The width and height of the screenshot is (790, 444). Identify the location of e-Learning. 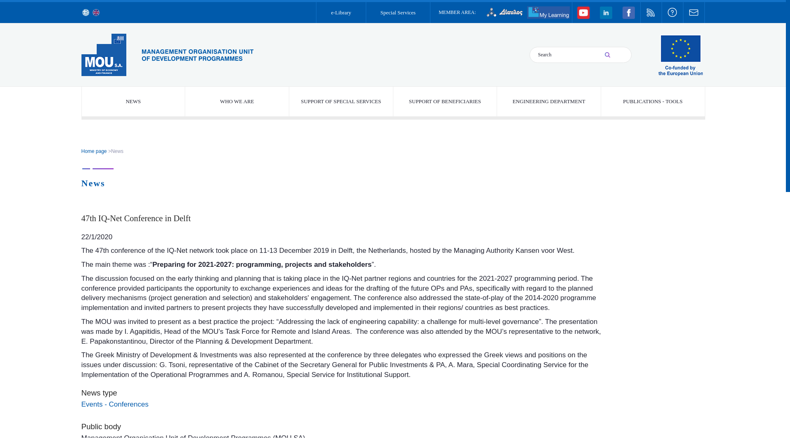
(548, 12).